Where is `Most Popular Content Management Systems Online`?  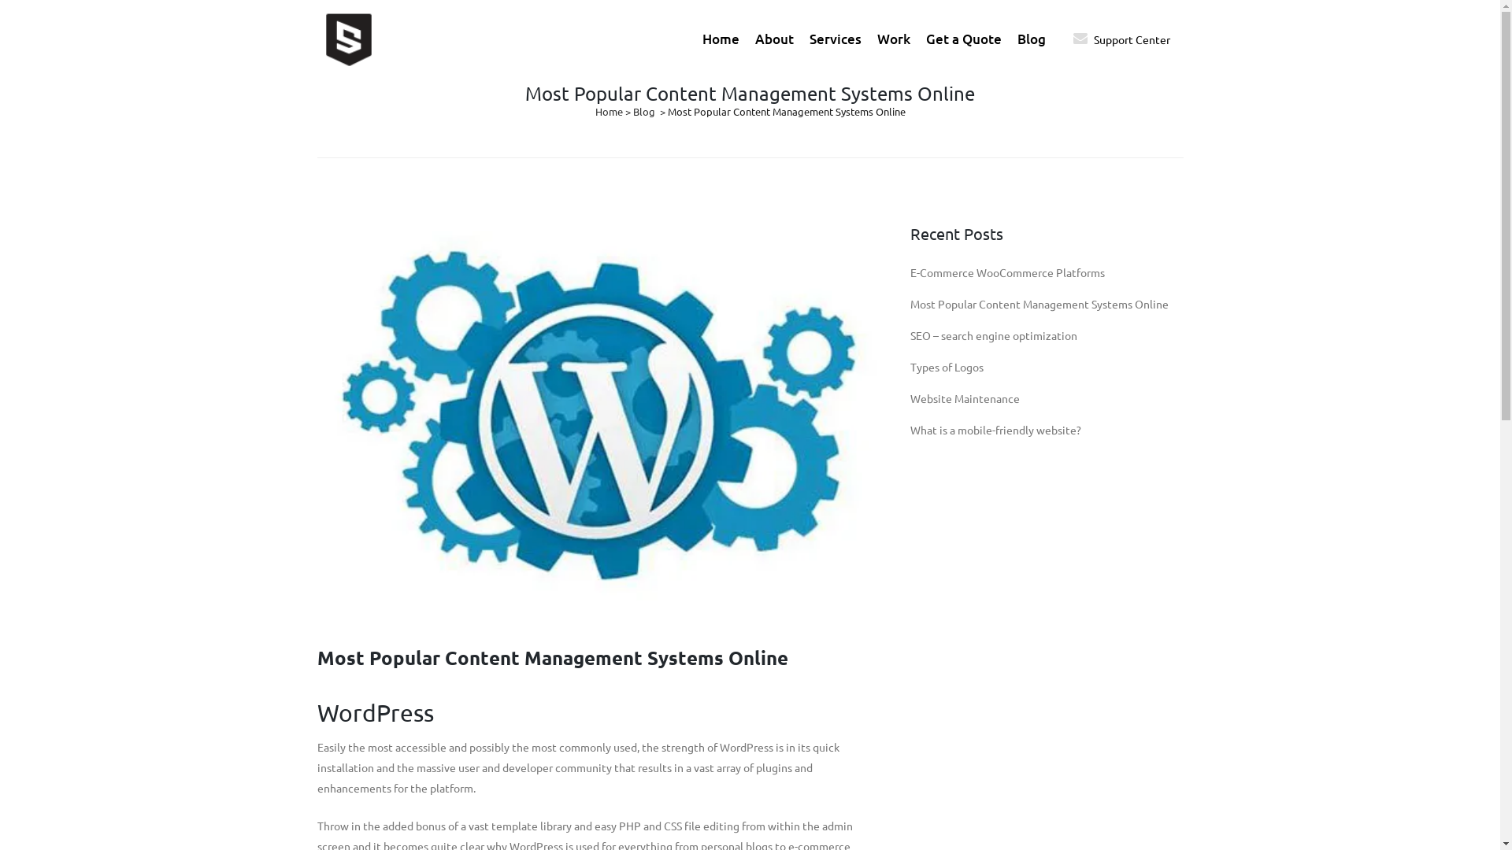
Most Popular Content Management Systems Online is located at coordinates (1039, 304).